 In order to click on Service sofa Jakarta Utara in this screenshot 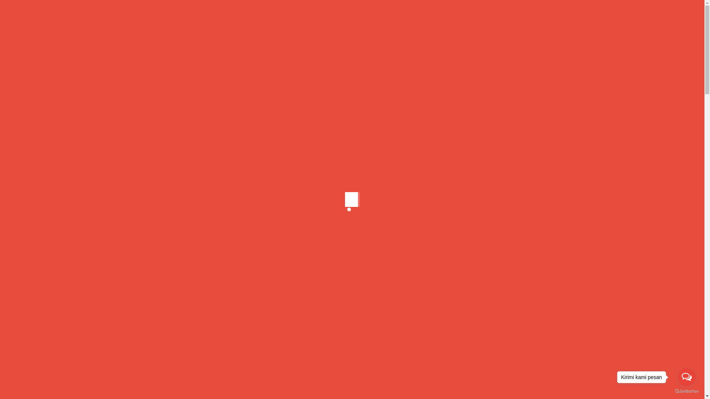, I will do `click(257, 92)`.